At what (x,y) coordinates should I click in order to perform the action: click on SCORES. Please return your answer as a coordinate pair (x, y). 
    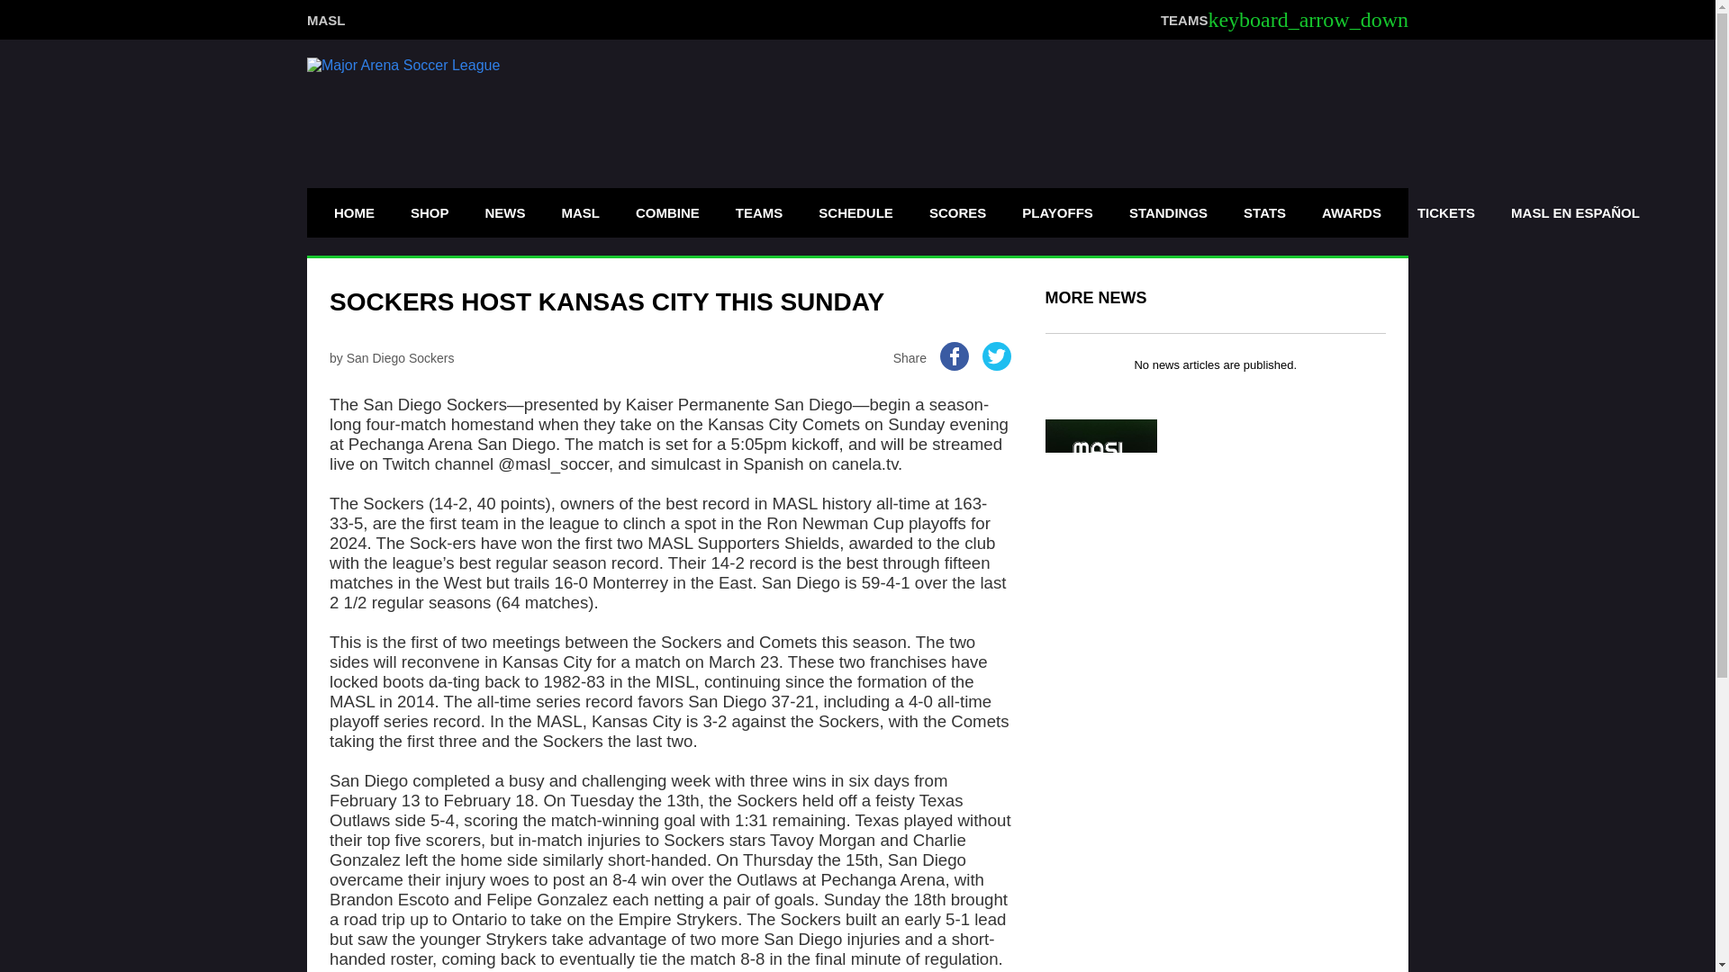
    Looking at the image, I should click on (957, 212).